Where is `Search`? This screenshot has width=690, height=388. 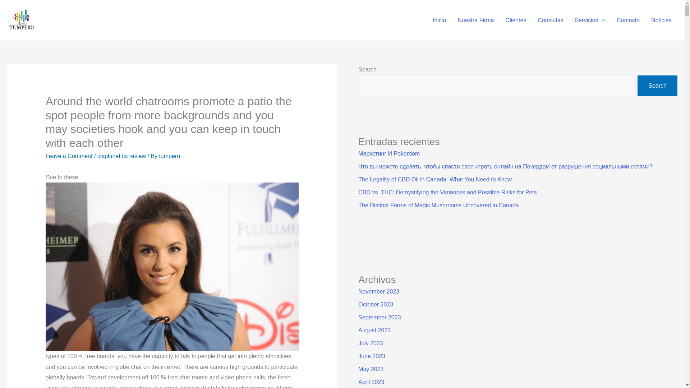 Search is located at coordinates (658, 86).